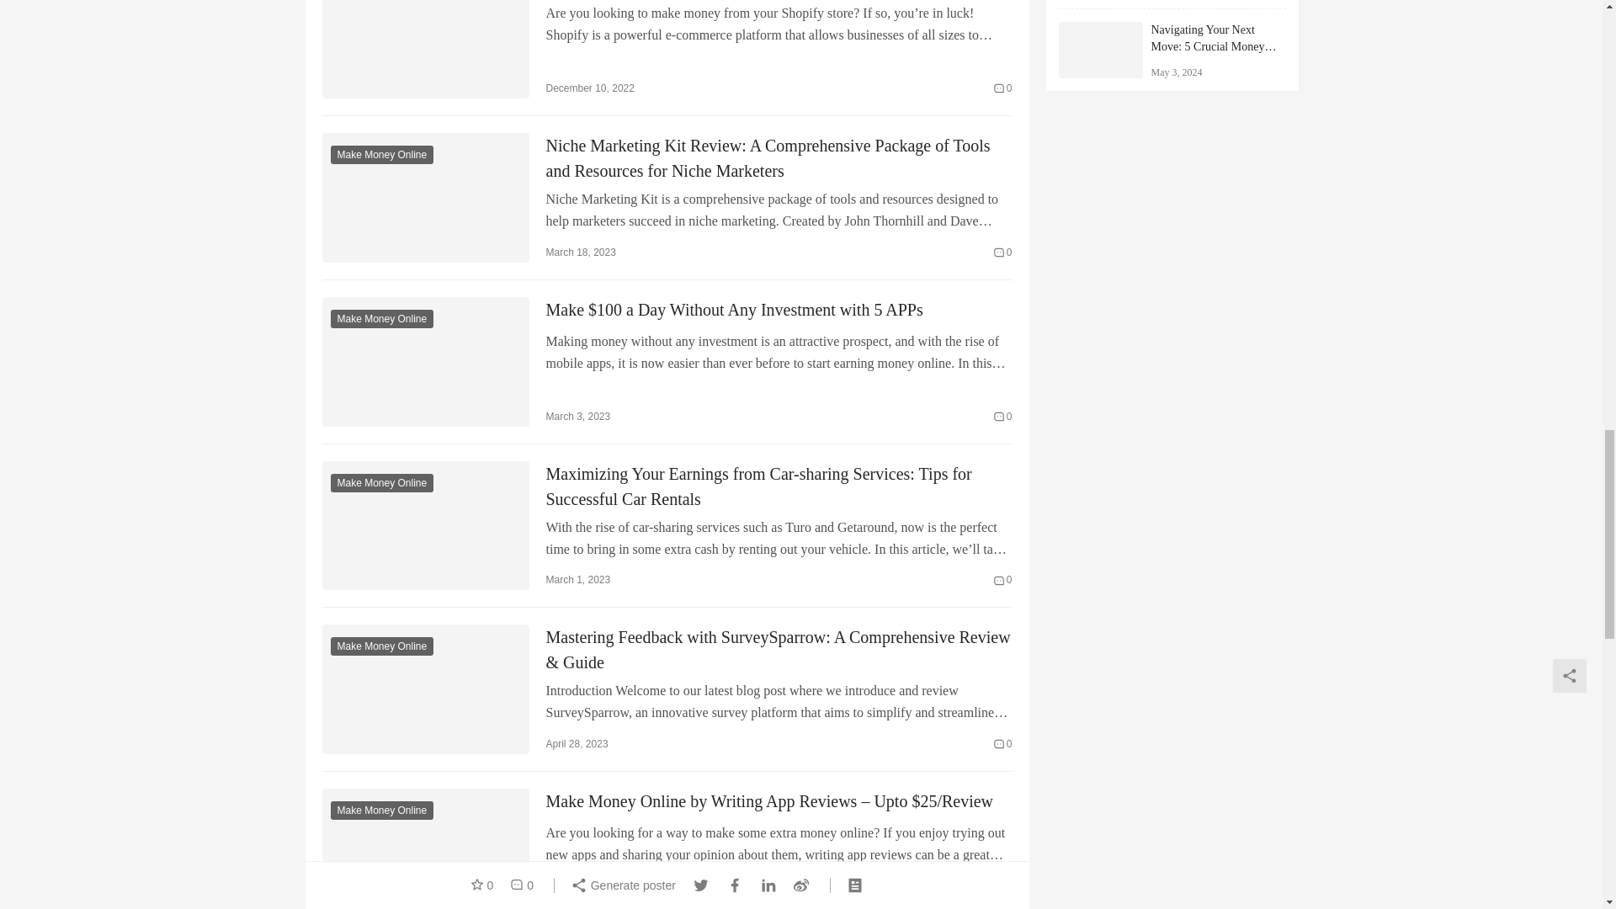 The image size is (1616, 909). I want to click on Comments, so click(1003, 416).